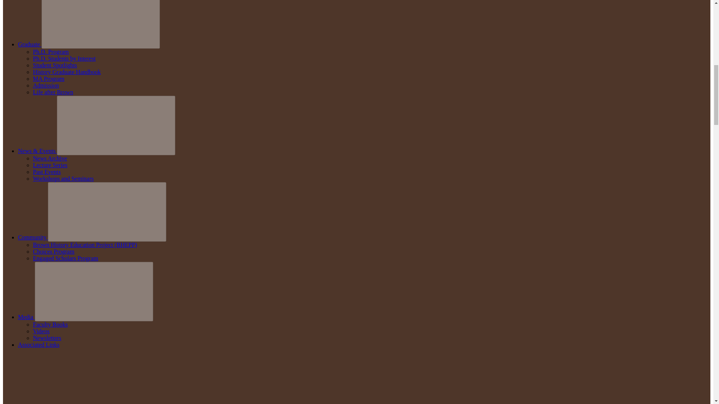 Image resolution: width=719 pixels, height=404 pixels. What do you see at coordinates (46, 85) in the screenshot?
I see `Admission` at bounding box center [46, 85].